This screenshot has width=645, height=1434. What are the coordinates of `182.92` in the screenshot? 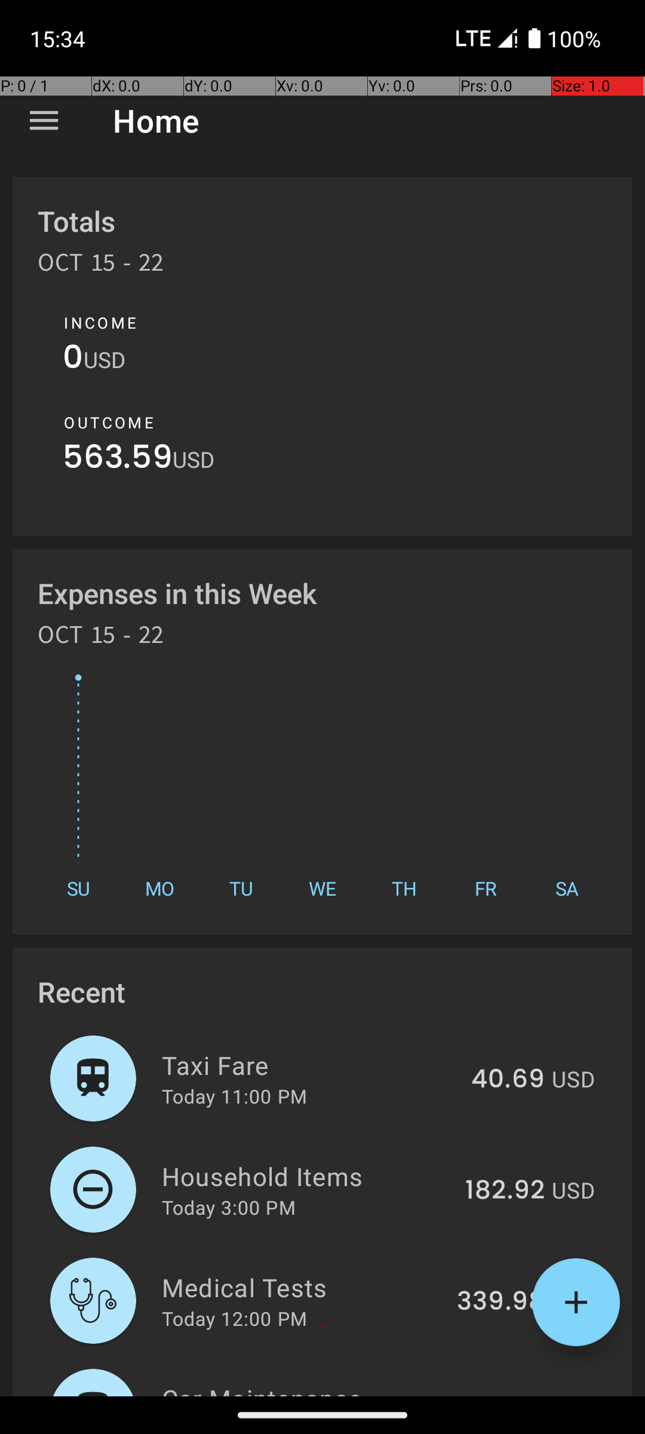 It's located at (505, 1191).